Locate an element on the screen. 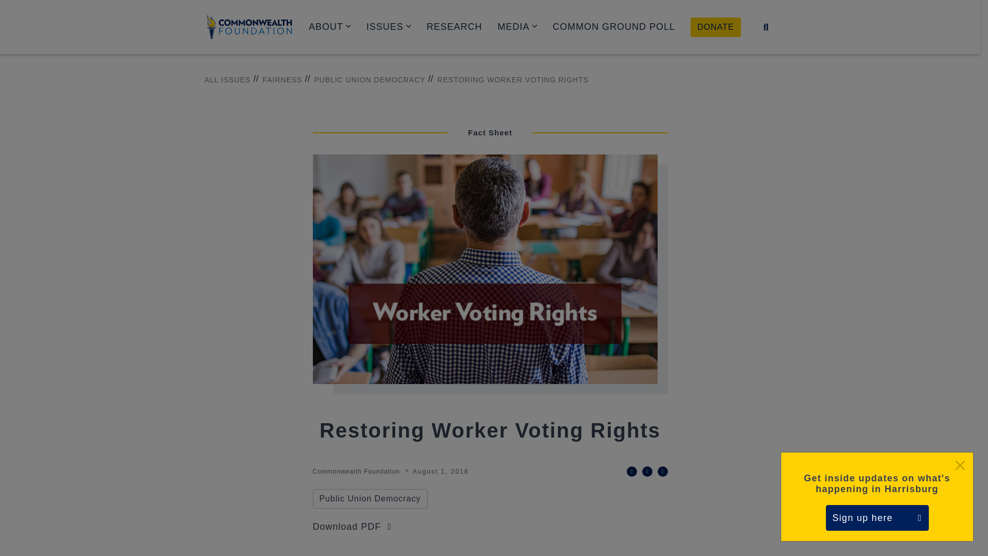  MEDIA is located at coordinates (518, 27).